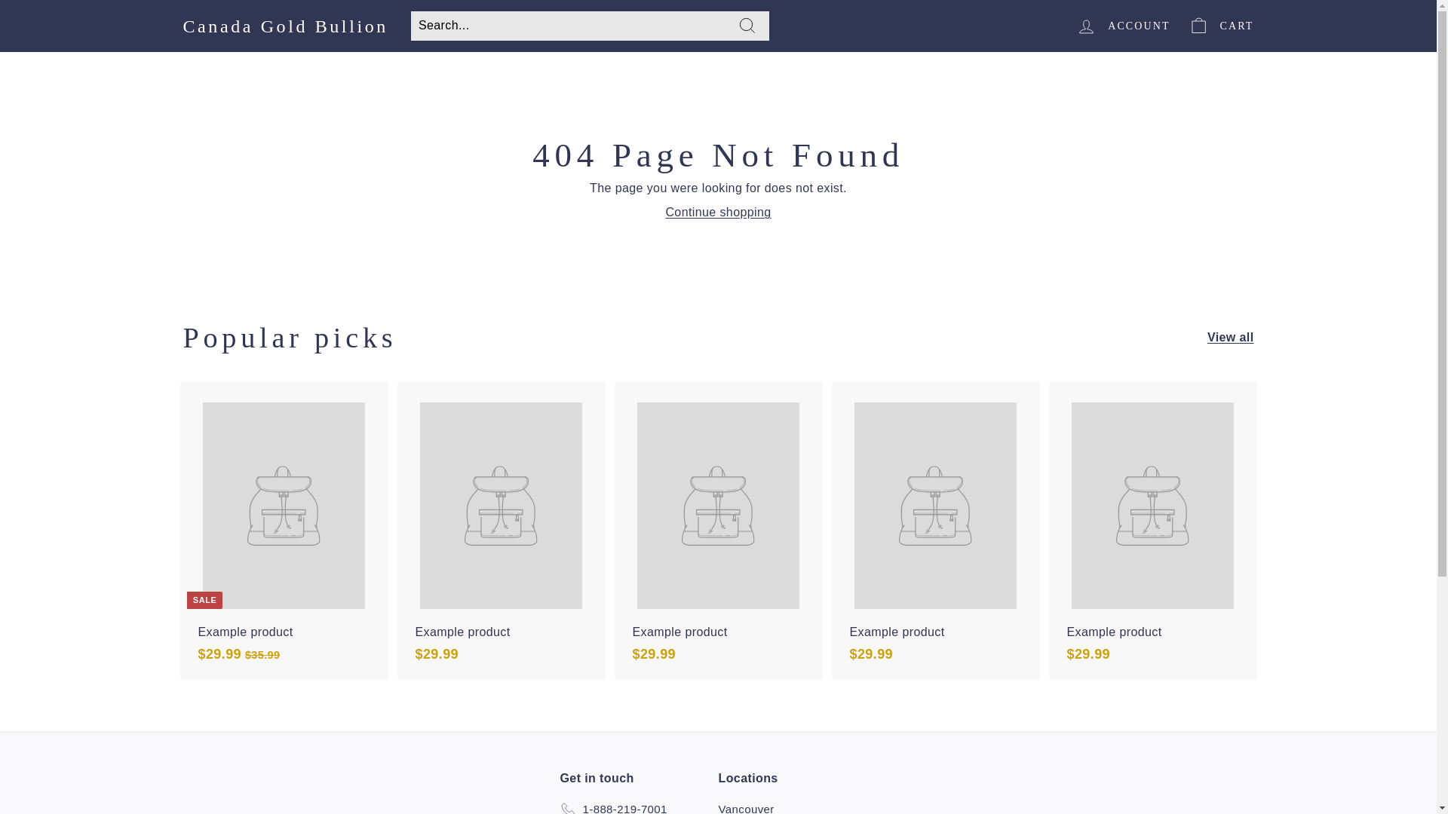 The height and width of the screenshot is (814, 1448). I want to click on View all, so click(1231, 338).